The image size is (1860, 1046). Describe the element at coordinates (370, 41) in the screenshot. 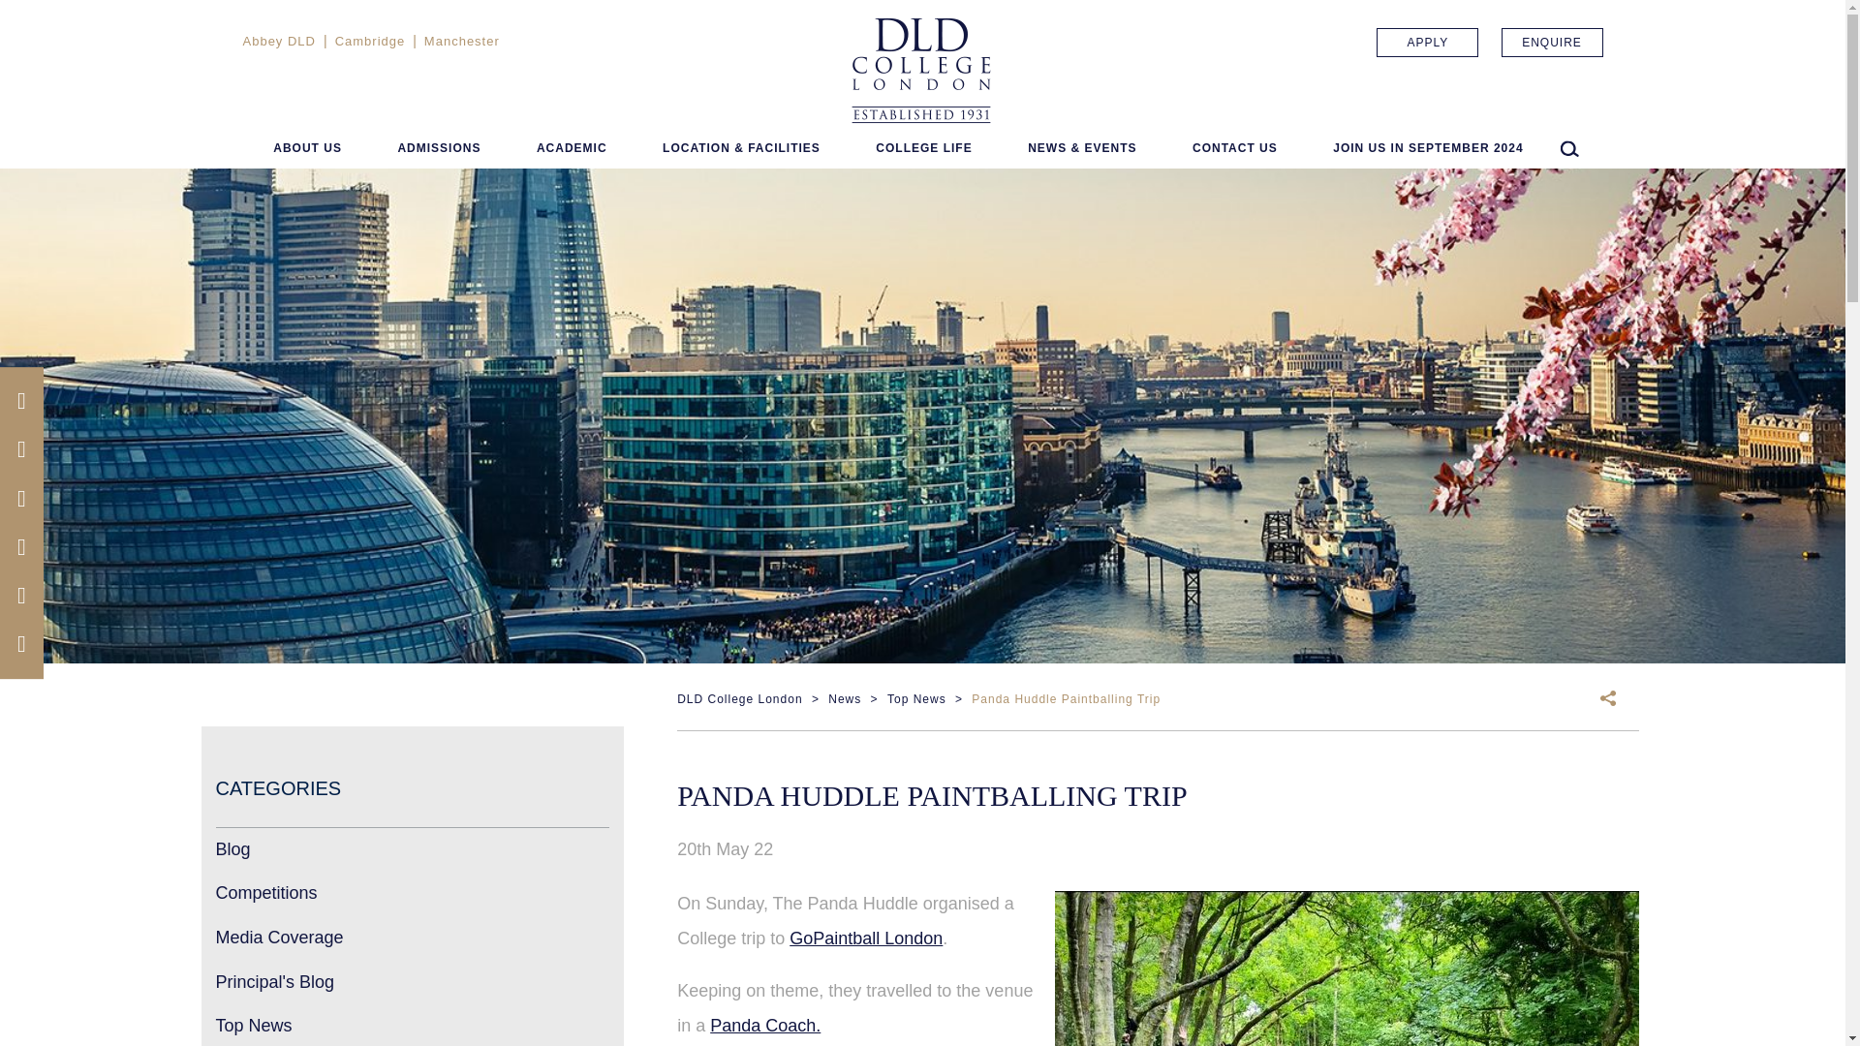

I see `Cambridge` at that location.